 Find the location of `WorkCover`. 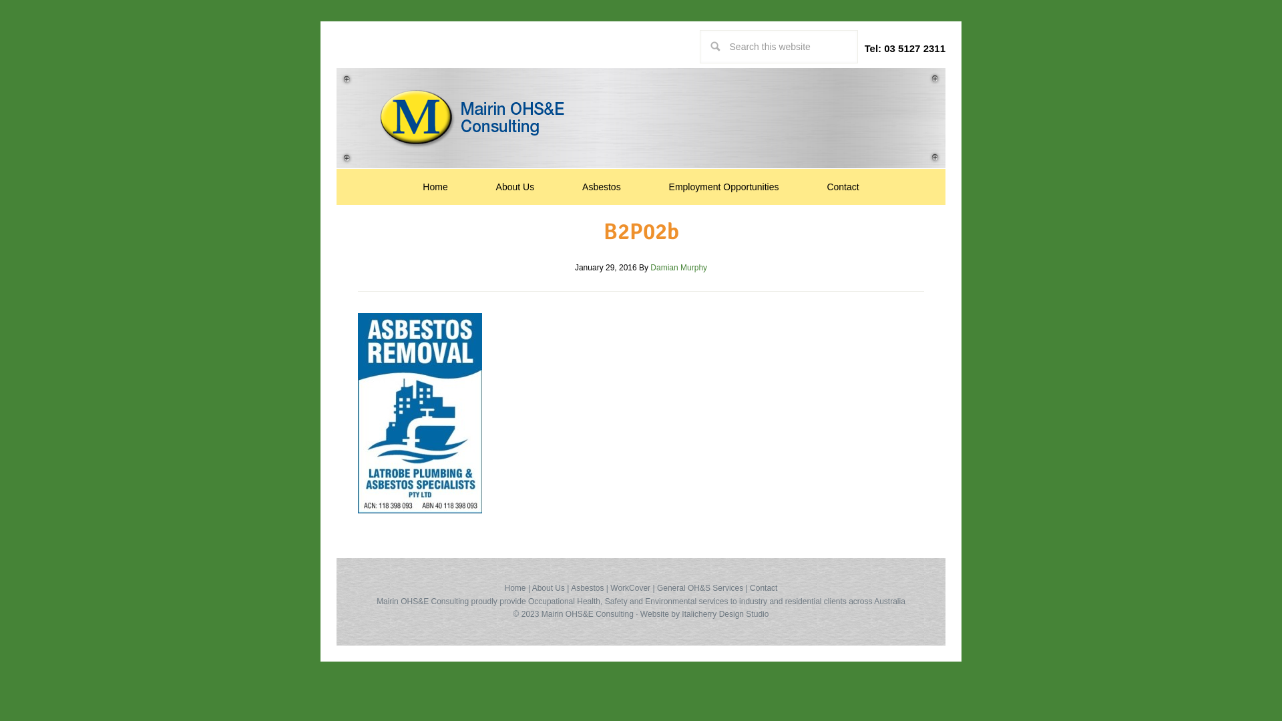

WorkCover is located at coordinates (630, 588).